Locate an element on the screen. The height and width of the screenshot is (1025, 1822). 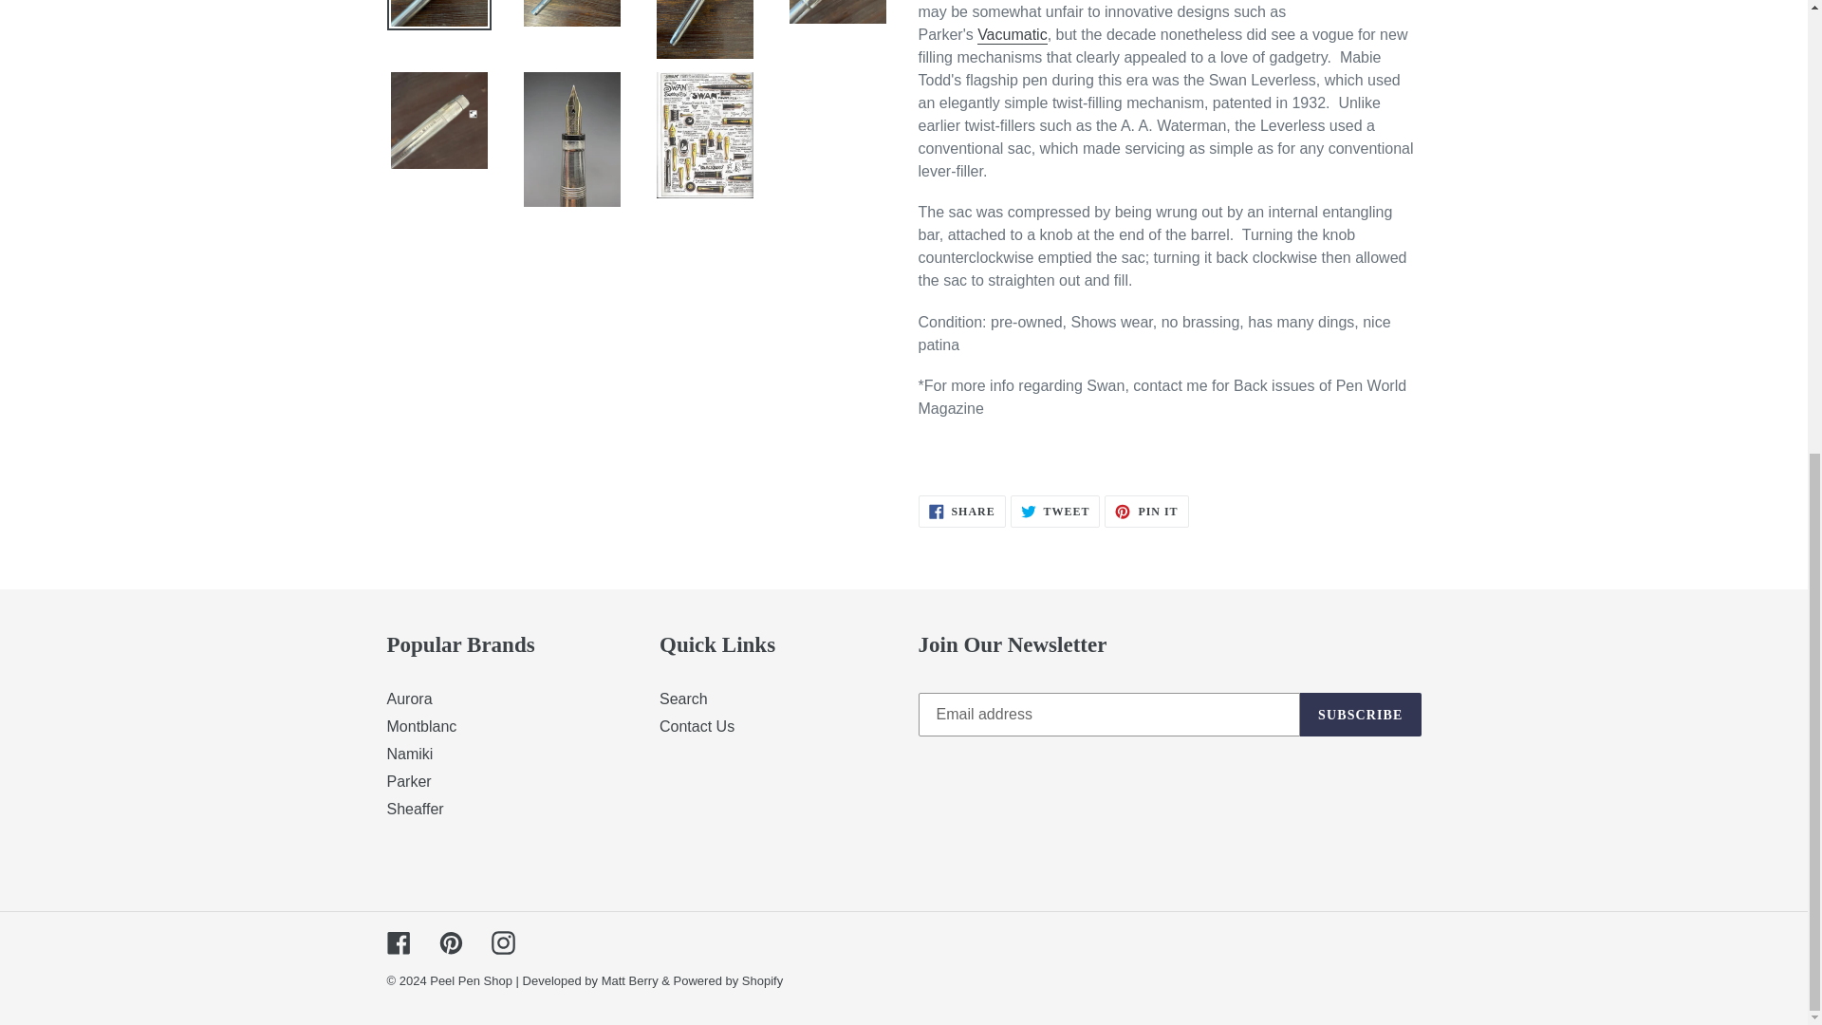
Sheaffer is located at coordinates (1055, 511).